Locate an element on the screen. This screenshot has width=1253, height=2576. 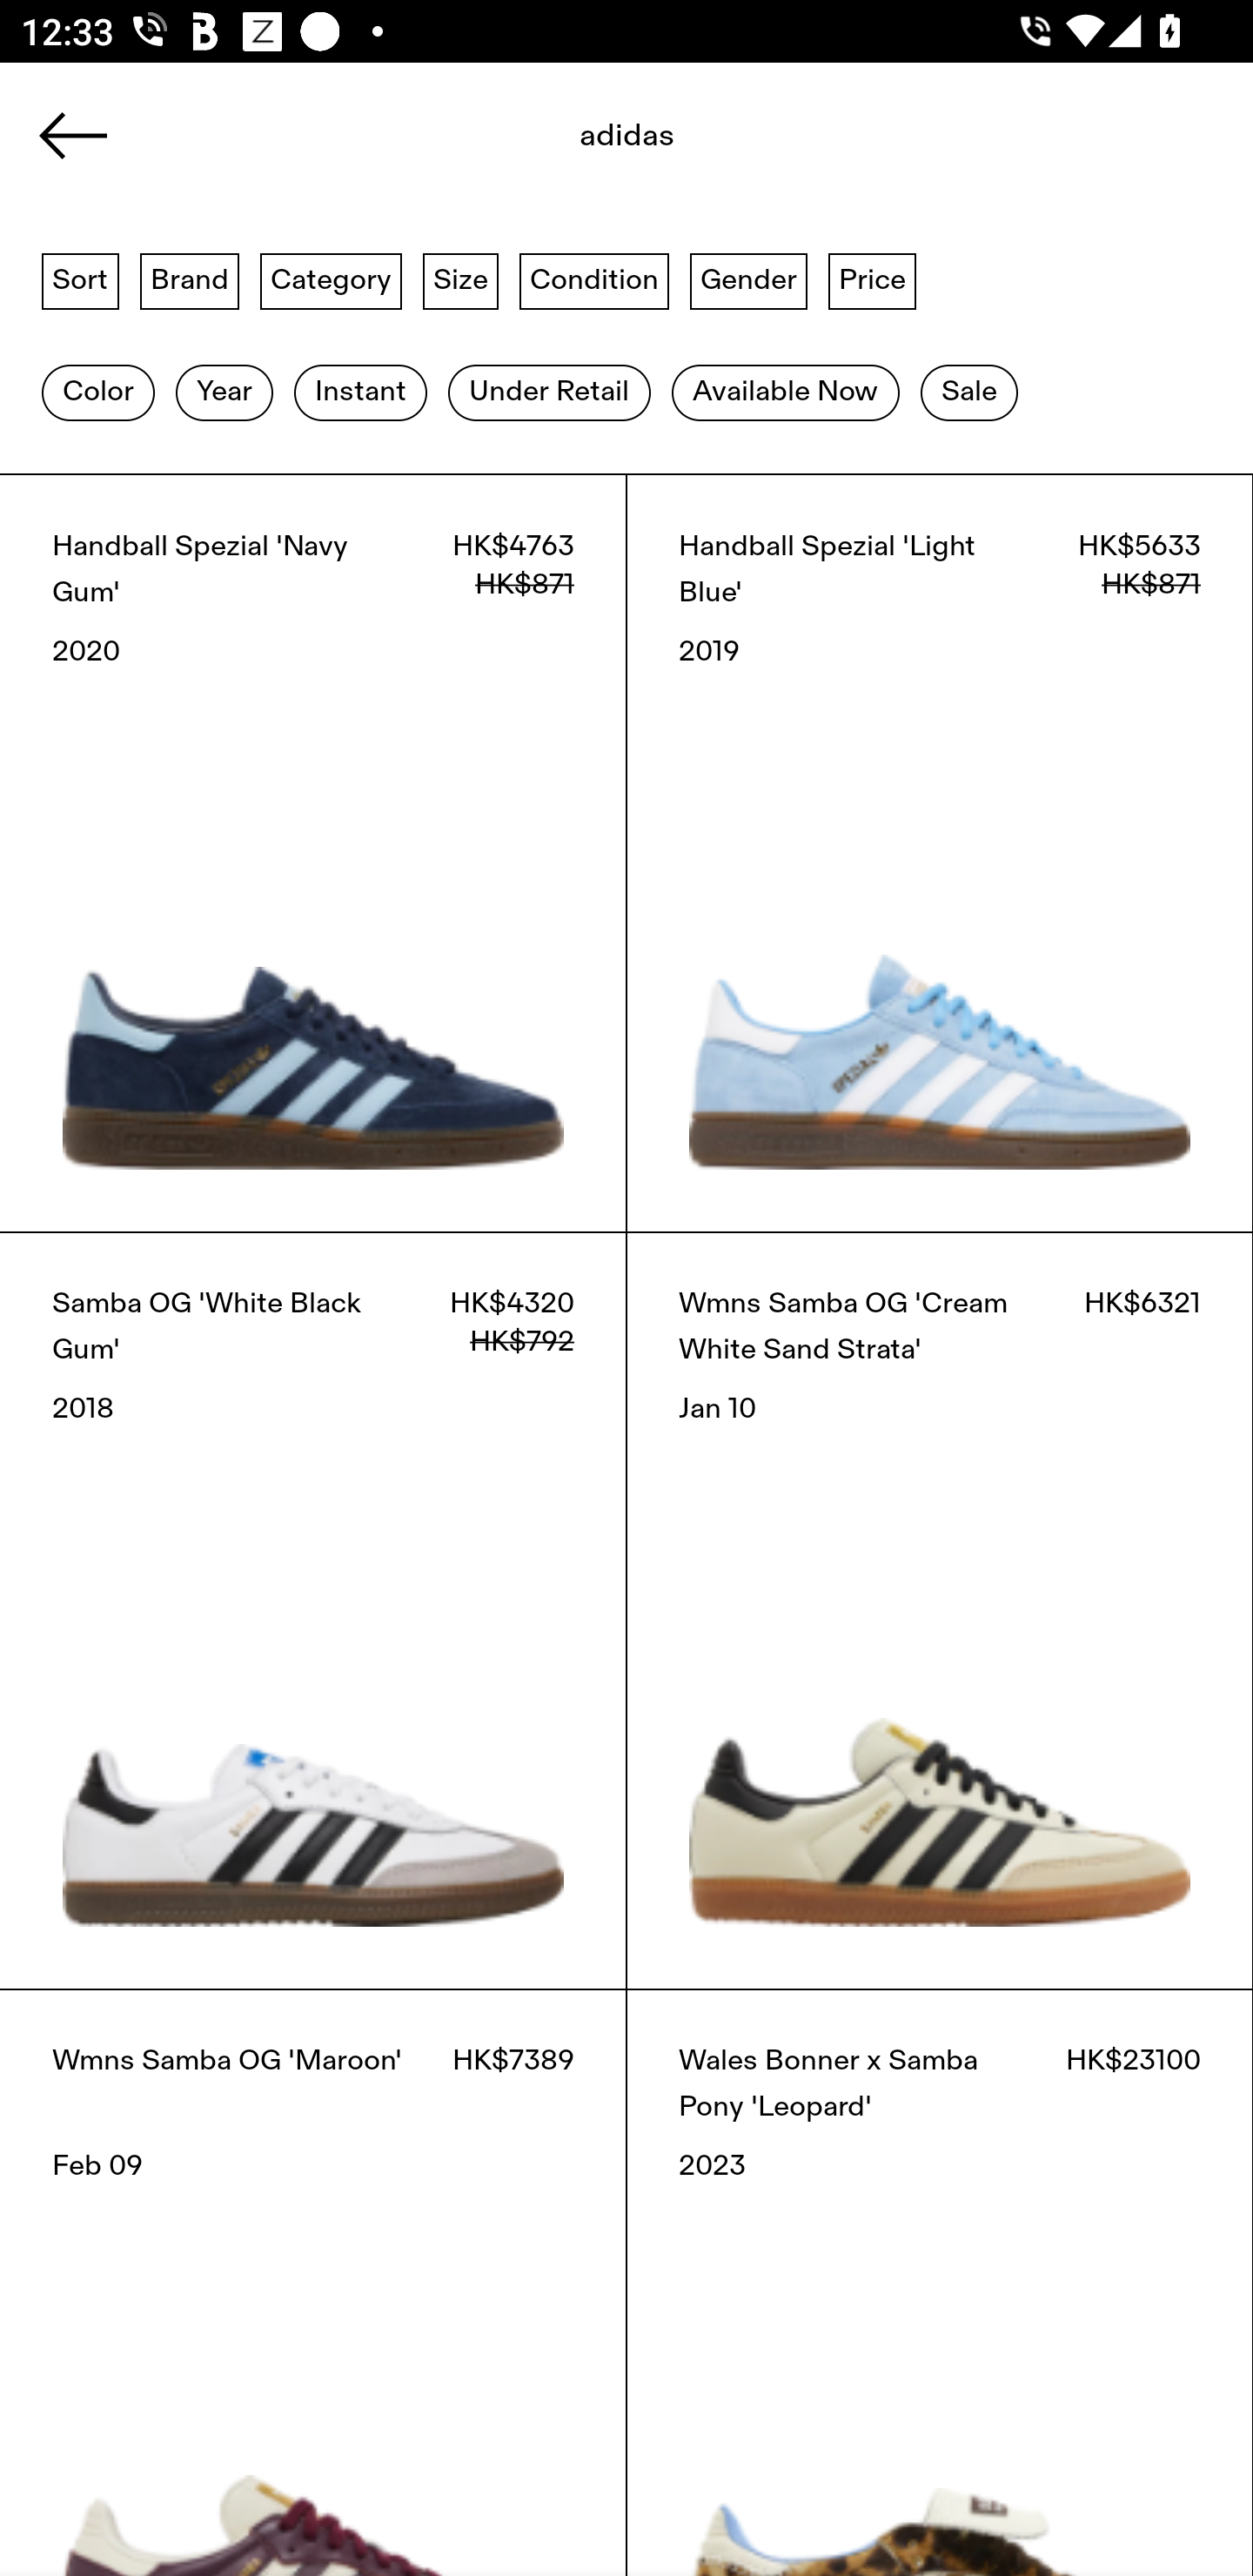
Handball Spezial 'Navy Gum' HK$4763 HK$871 2020 is located at coordinates (313, 852).